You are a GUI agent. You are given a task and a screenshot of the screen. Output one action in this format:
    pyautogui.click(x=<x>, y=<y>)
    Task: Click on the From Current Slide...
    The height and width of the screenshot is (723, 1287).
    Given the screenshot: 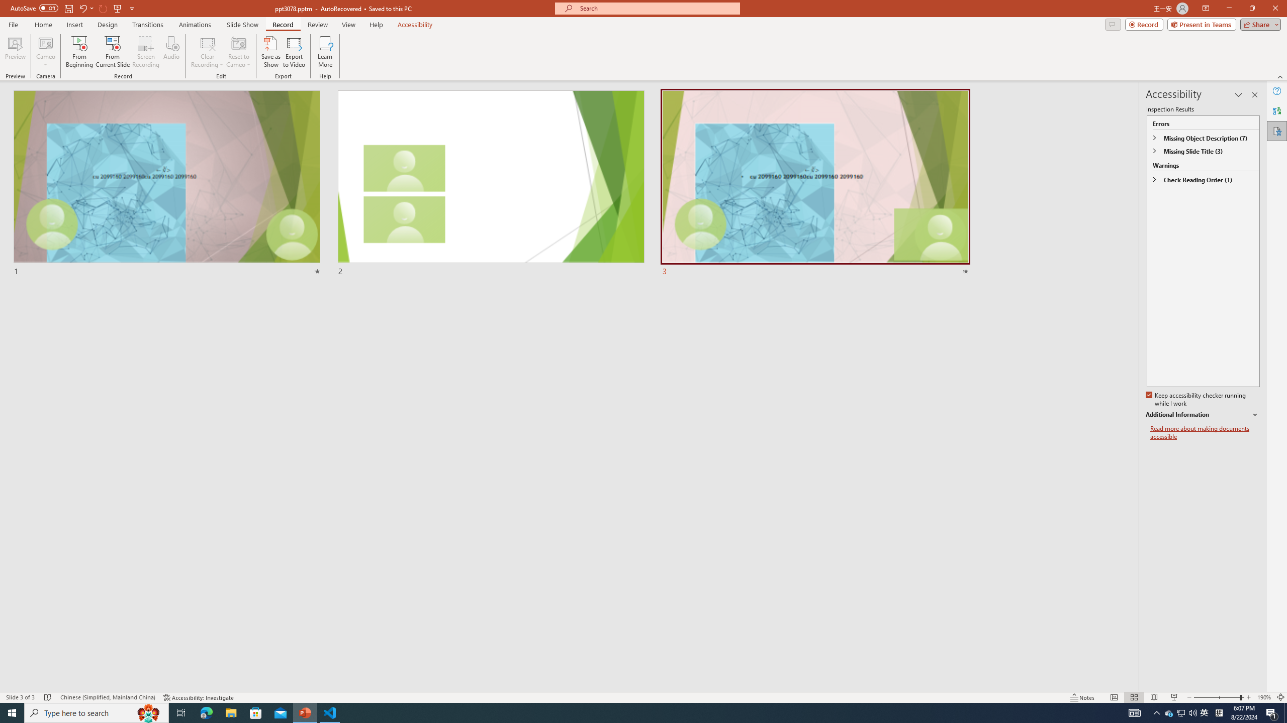 What is the action you would take?
    pyautogui.click(x=113, y=52)
    